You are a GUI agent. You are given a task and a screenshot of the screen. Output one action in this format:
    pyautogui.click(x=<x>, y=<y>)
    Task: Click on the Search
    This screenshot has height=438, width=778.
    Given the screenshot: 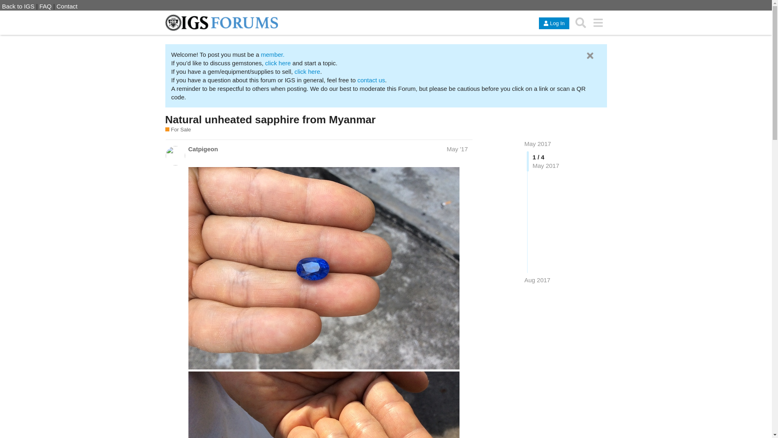 What is the action you would take?
    pyautogui.click(x=581, y=23)
    